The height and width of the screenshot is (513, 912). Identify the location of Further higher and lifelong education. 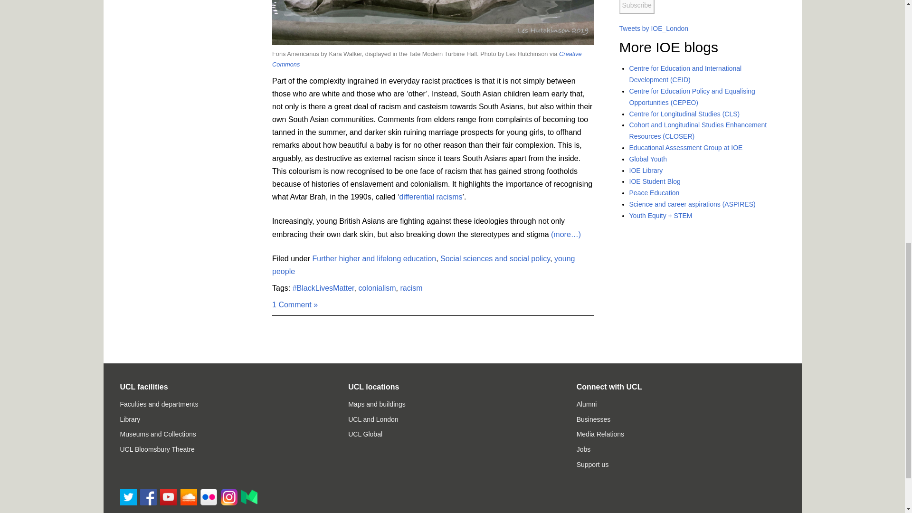
(374, 258).